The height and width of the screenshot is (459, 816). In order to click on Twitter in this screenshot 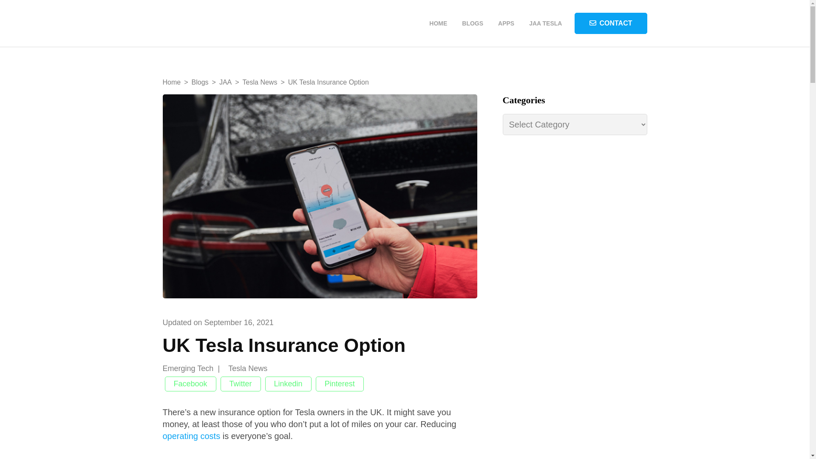, I will do `click(241, 384)`.